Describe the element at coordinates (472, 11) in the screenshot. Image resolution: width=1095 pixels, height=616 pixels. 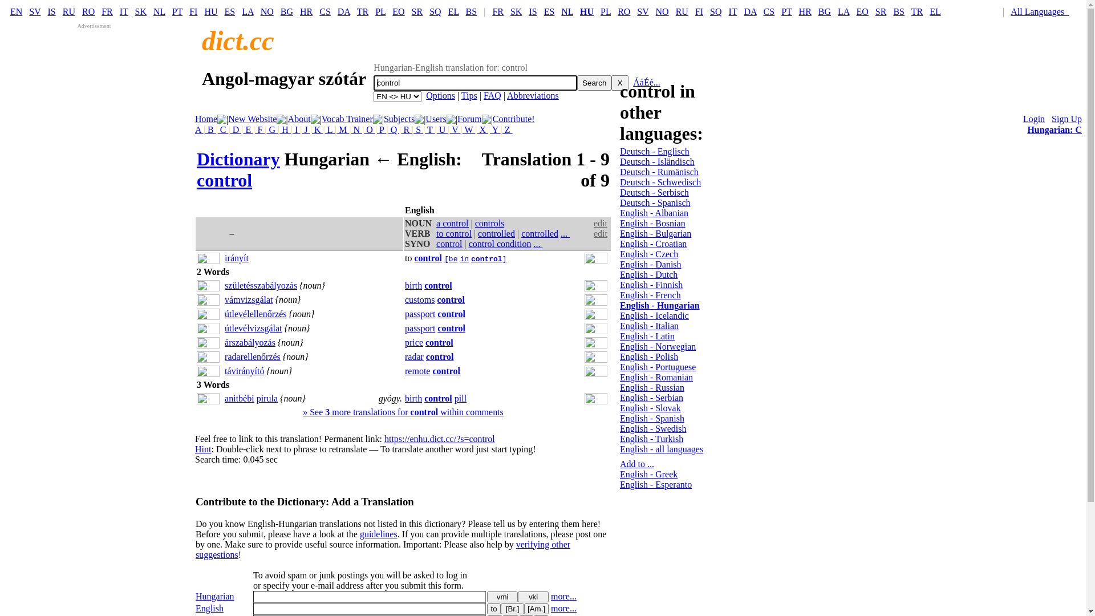
I see `BS` at that location.